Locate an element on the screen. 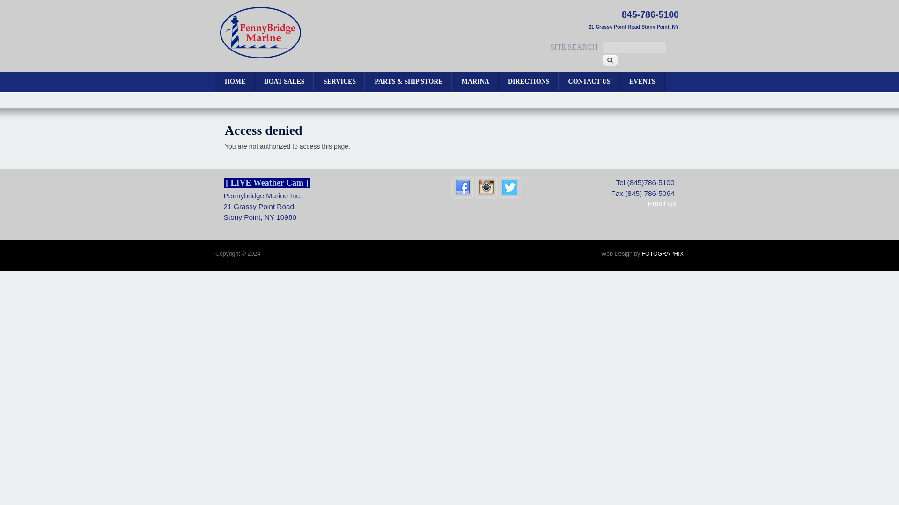 The image size is (899, 505). CONTACT US is located at coordinates (590, 82).